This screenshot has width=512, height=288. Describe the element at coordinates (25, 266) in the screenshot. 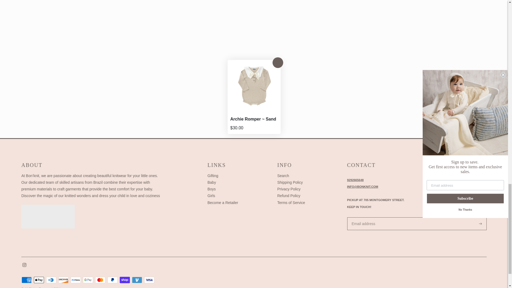

I see `Bon Knit on Instagram` at that location.